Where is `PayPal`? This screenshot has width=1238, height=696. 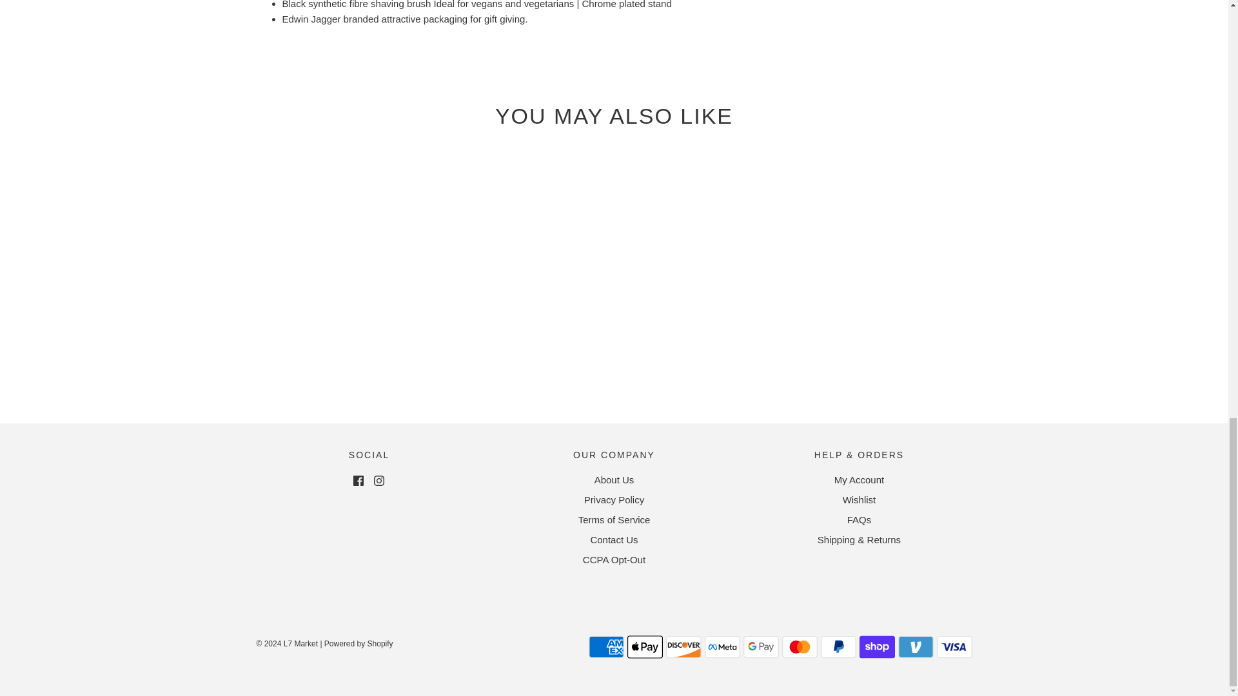
PayPal is located at coordinates (837, 646).